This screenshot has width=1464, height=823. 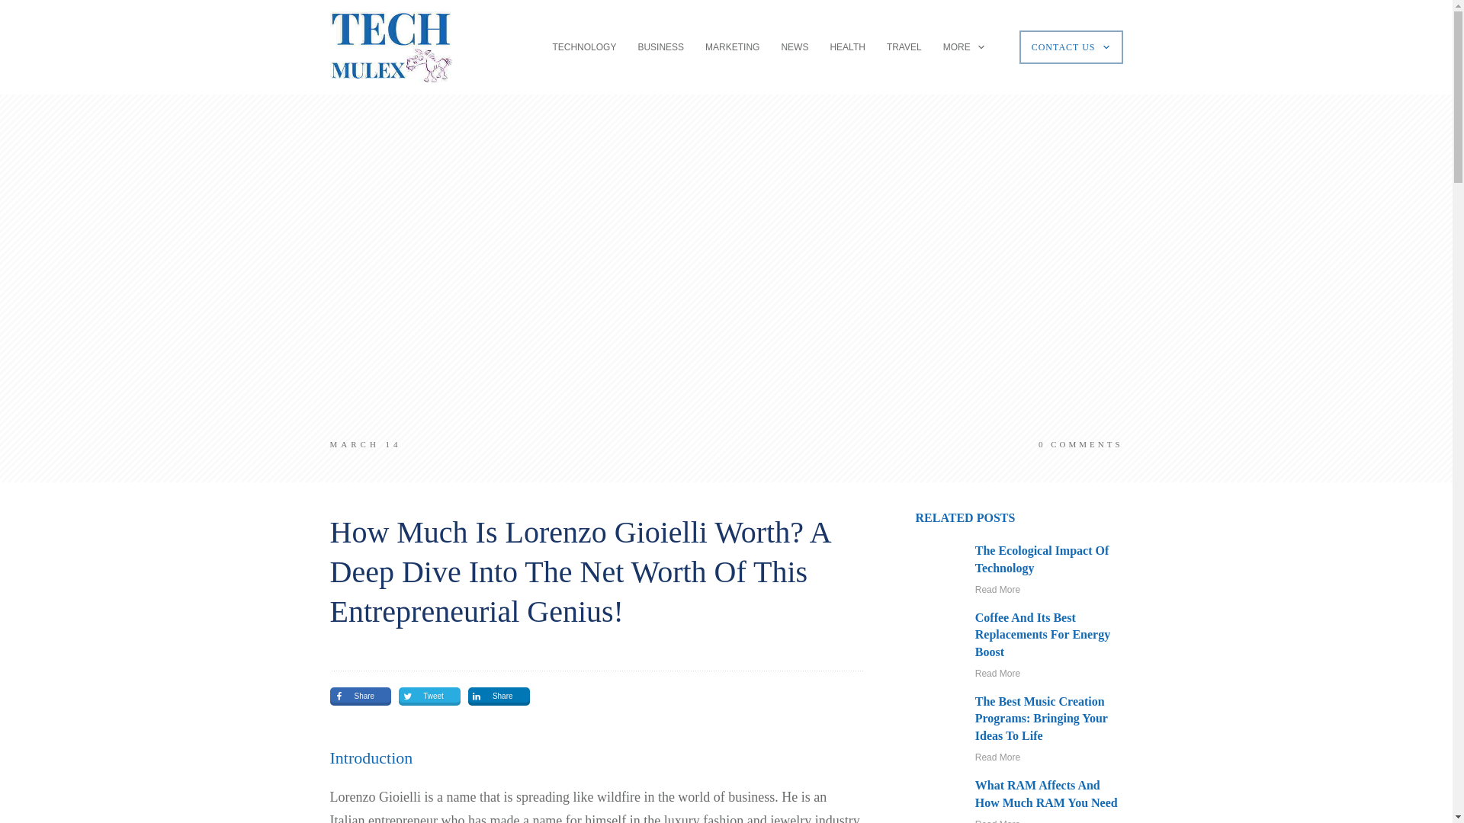 I want to click on MARKETING, so click(x=732, y=47).